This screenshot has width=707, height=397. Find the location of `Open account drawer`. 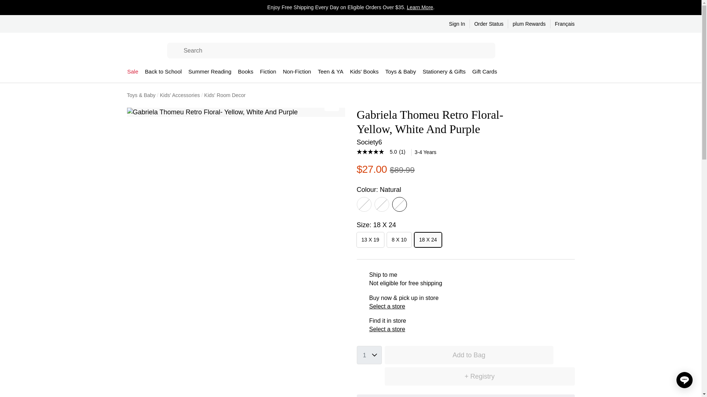

Open account drawer is located at coordinates (555, 51).